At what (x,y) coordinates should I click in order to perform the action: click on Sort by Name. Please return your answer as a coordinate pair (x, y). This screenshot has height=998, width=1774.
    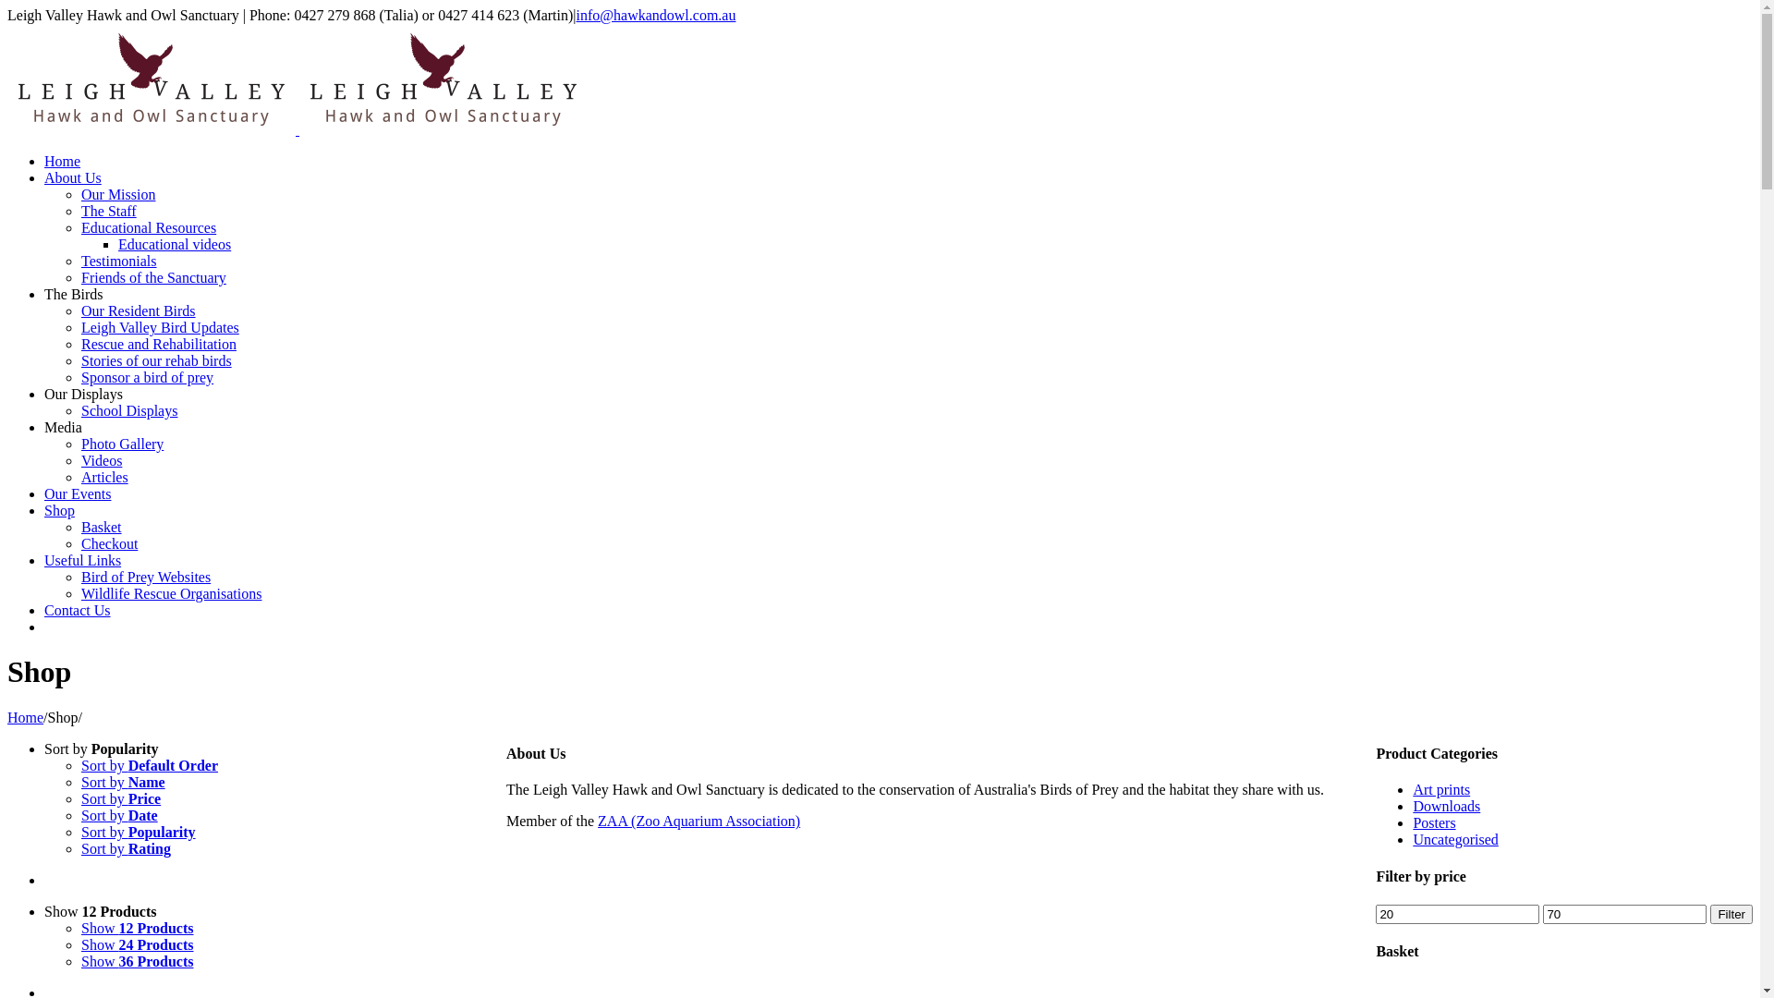
    Looking at the image, I should click on (124, 782).